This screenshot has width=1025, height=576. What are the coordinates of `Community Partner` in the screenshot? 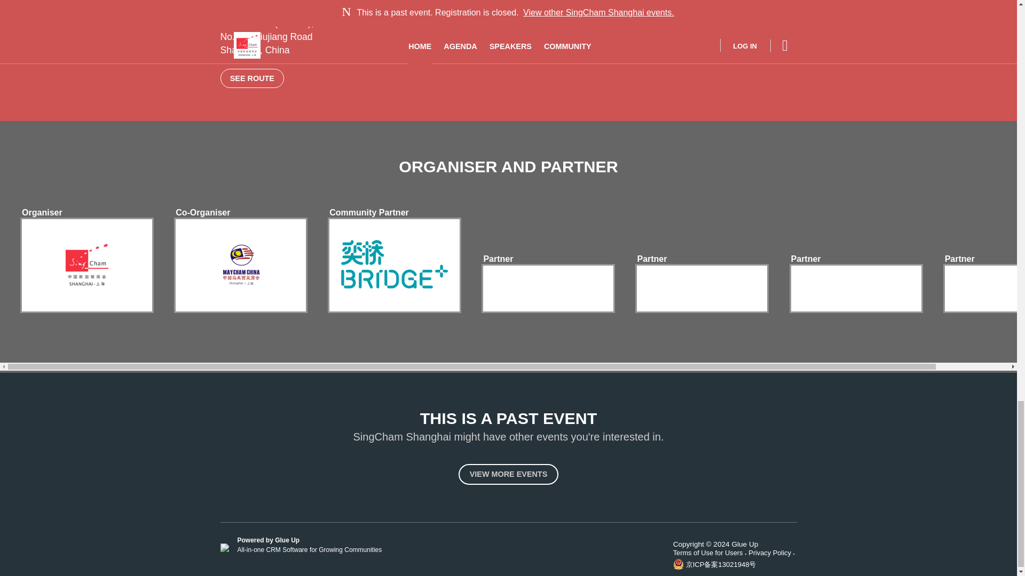 It's located at (368, 212).